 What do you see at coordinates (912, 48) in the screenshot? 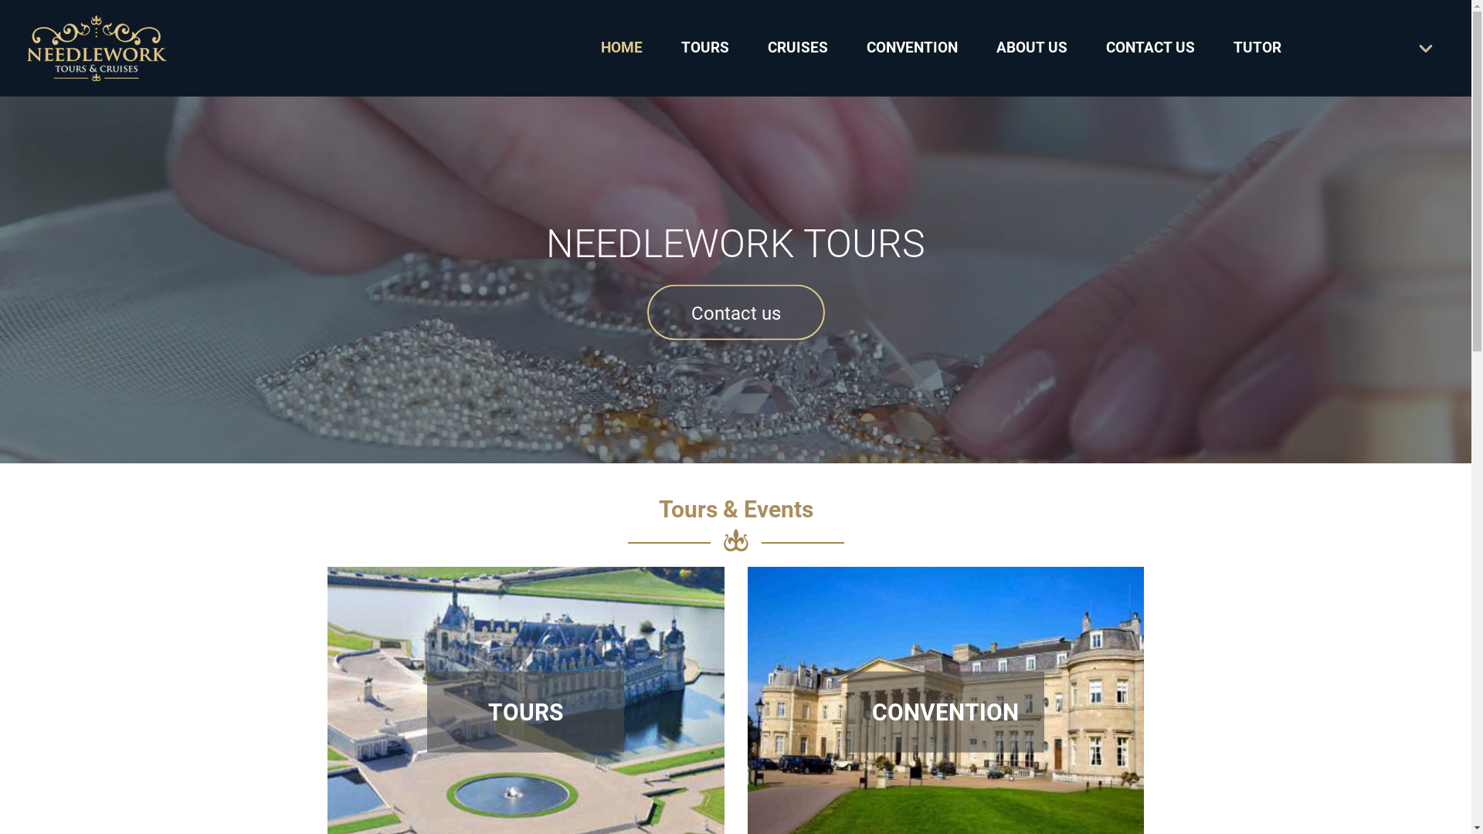
I see `CONVENTION` at bounding box center [912, 48].